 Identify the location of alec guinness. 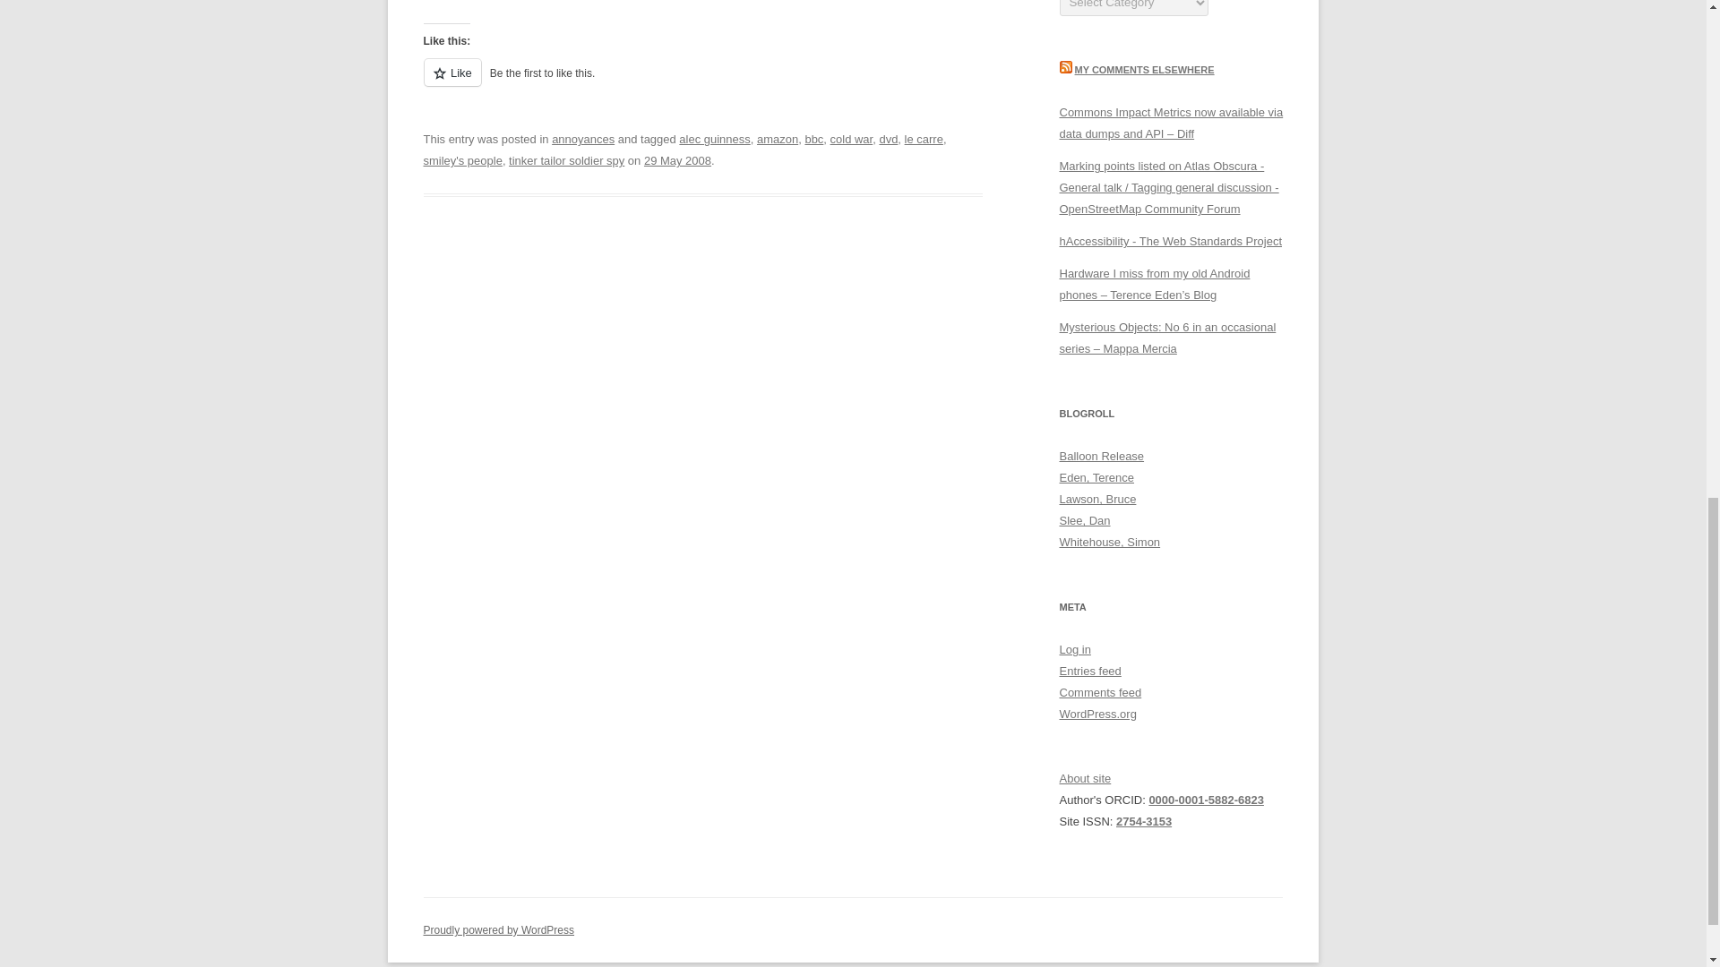
(715, 139).